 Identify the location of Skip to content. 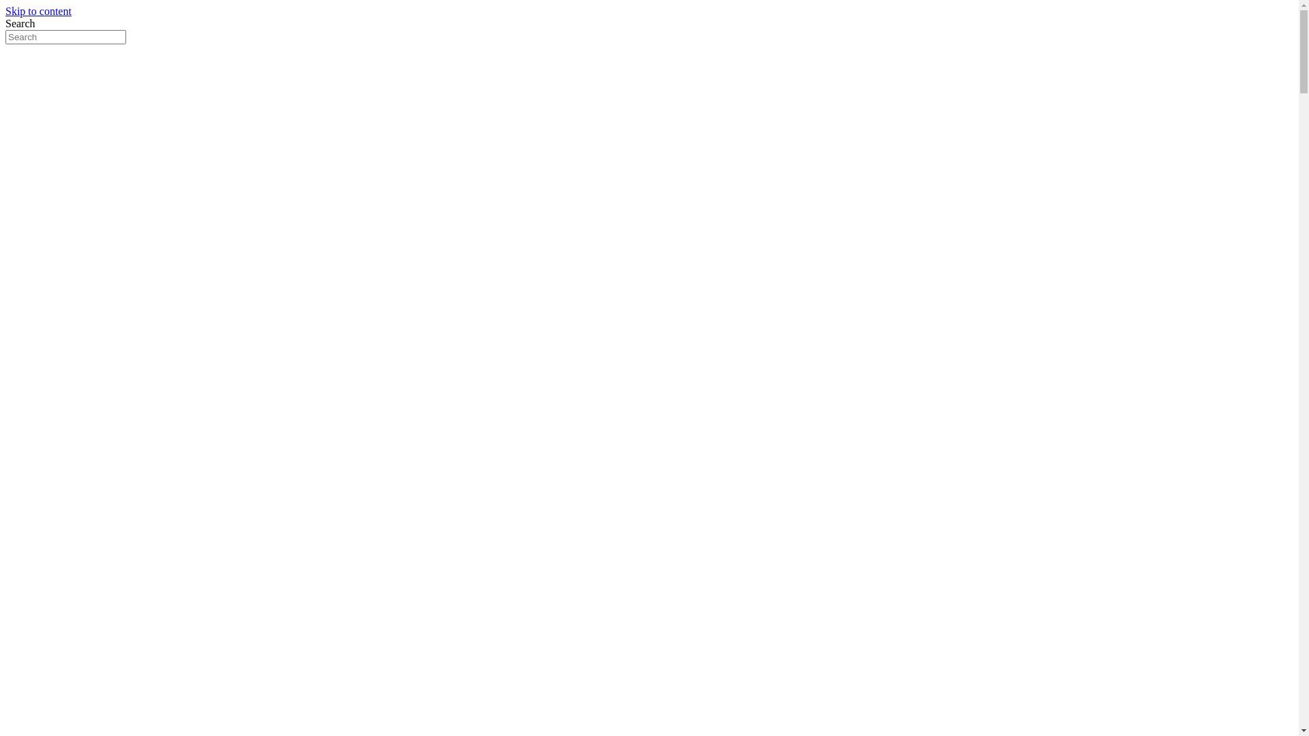
(38, 11).